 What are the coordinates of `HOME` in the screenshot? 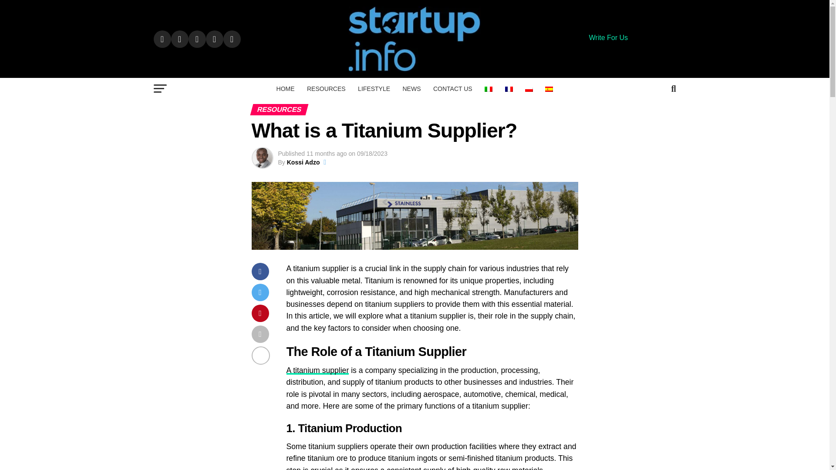 It's located at (286, 89).